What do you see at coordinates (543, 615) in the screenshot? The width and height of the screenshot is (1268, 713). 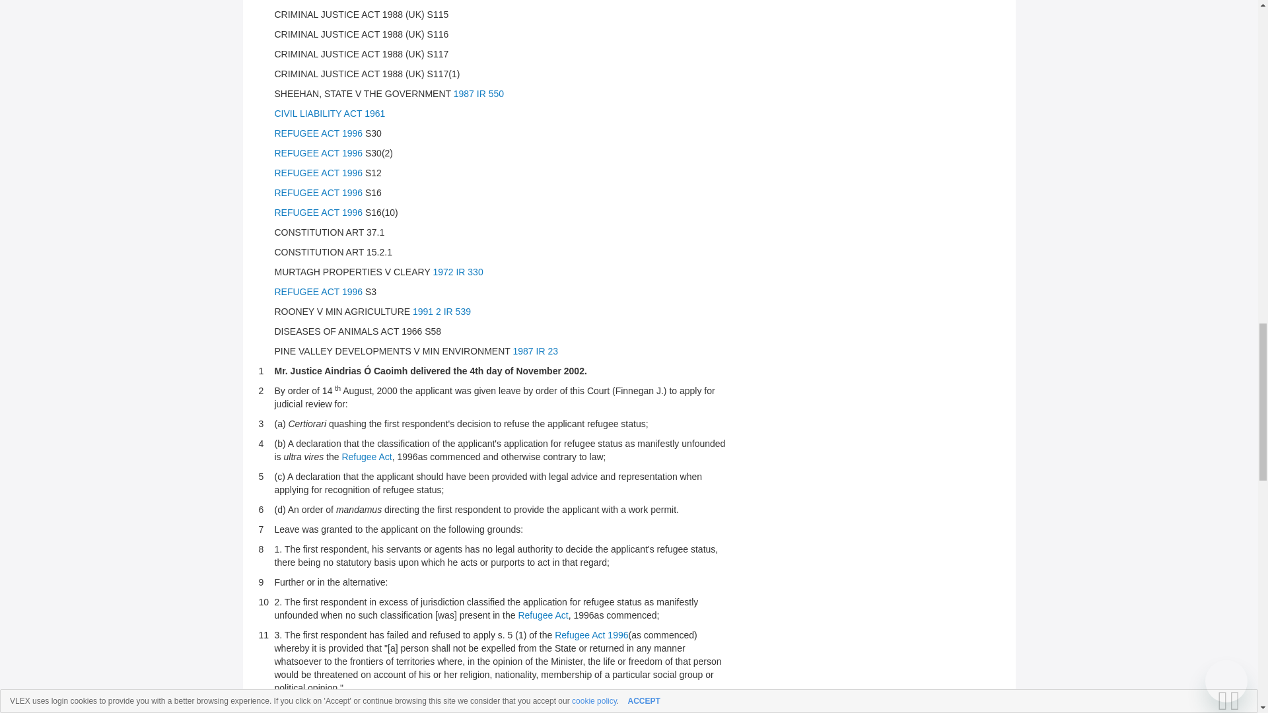 I see `Refugee Act` at bounding box center [543, 615].